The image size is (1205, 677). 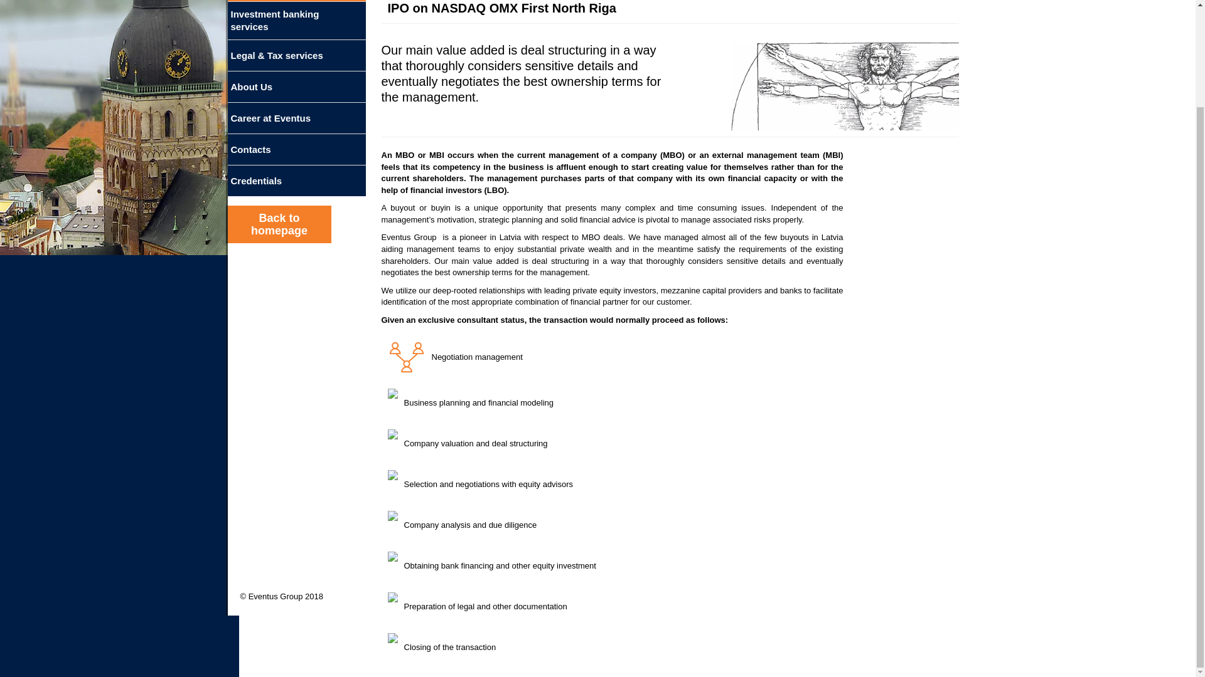 I want to click on Google, so click(x=276, y=580).